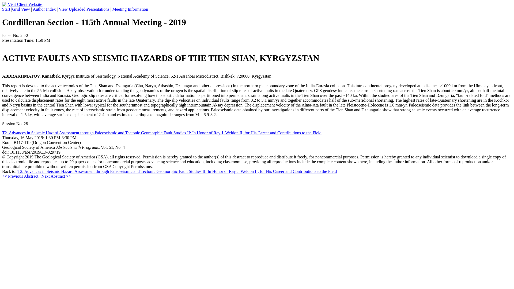  I want to click on Grid View, so click(21, 9).